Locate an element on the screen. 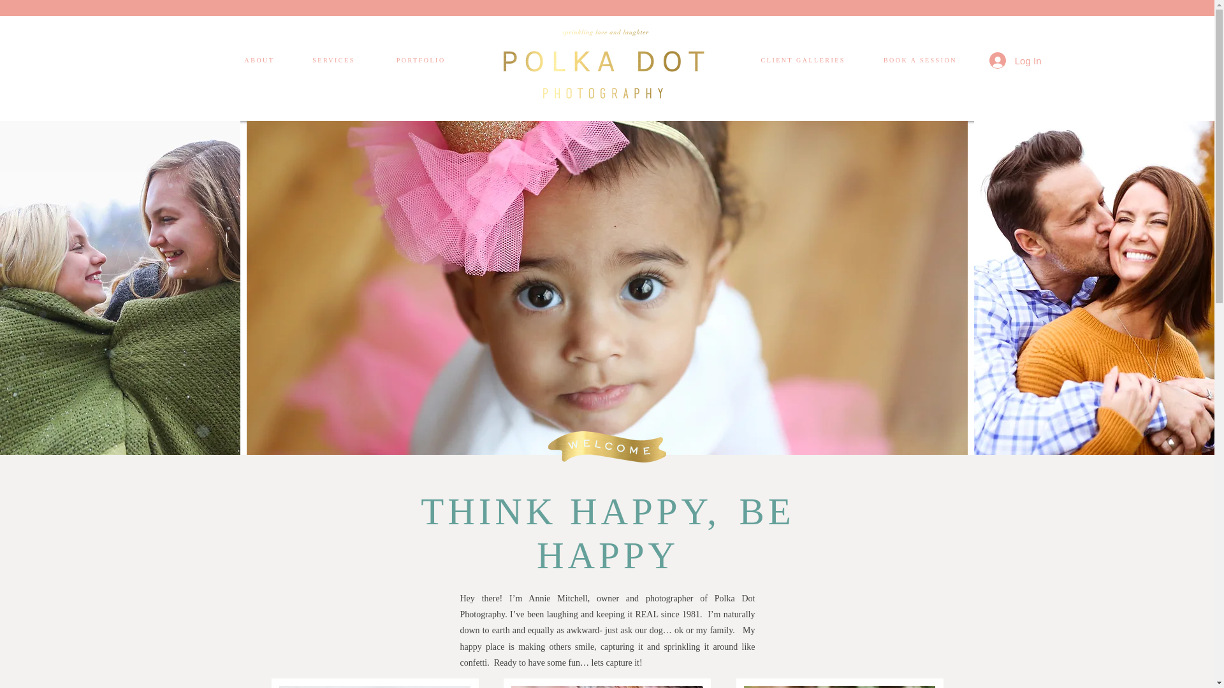 The width and height of the screenshot is (1224, 688). PORTFOLIO   is located at coordinates (424, 60).